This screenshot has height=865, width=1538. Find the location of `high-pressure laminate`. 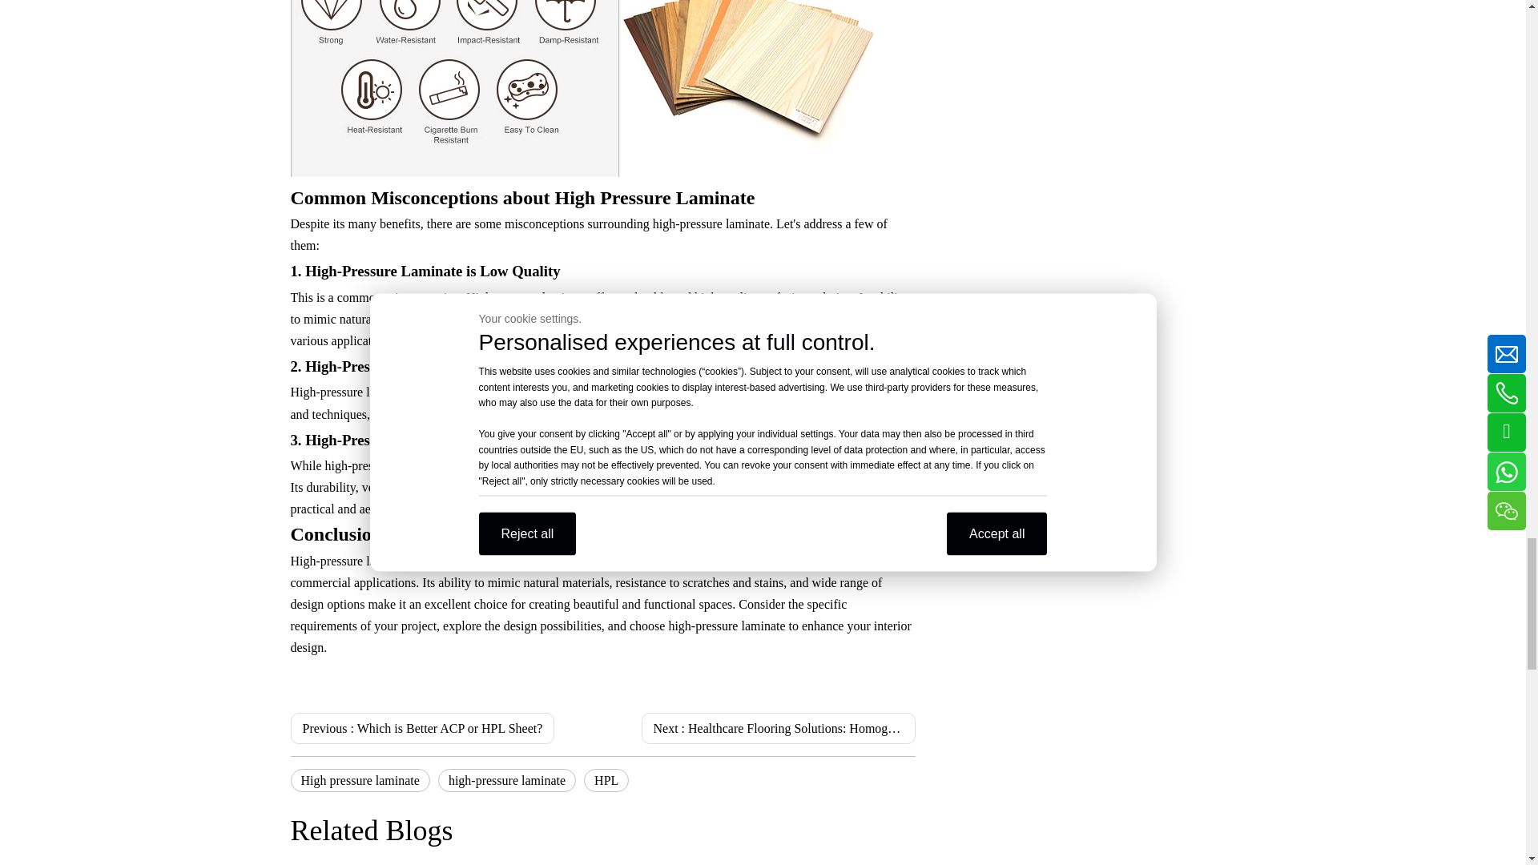

high-pressure laminate is located at coordinates (506, 780).